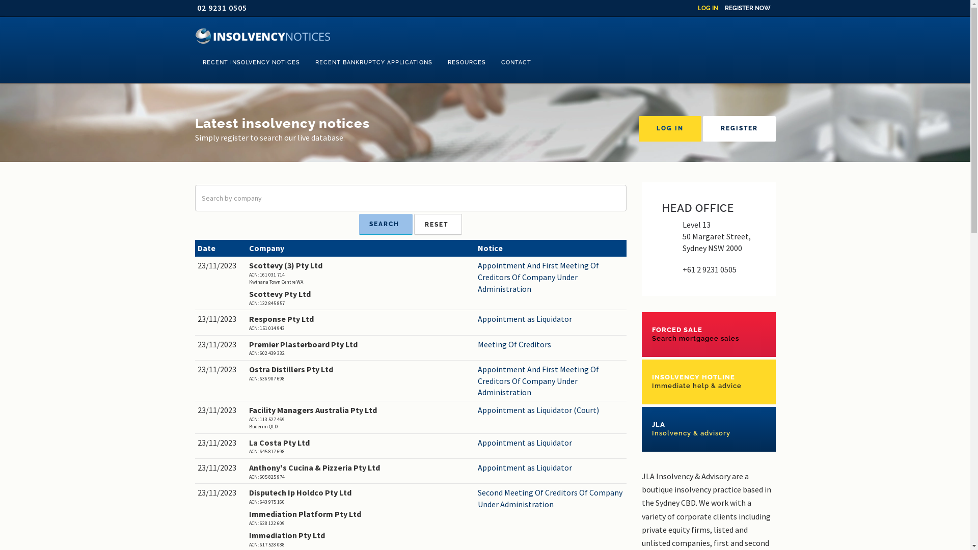 This screenshot has height=550, width=978. I want to click on Search, so click(386, 224).